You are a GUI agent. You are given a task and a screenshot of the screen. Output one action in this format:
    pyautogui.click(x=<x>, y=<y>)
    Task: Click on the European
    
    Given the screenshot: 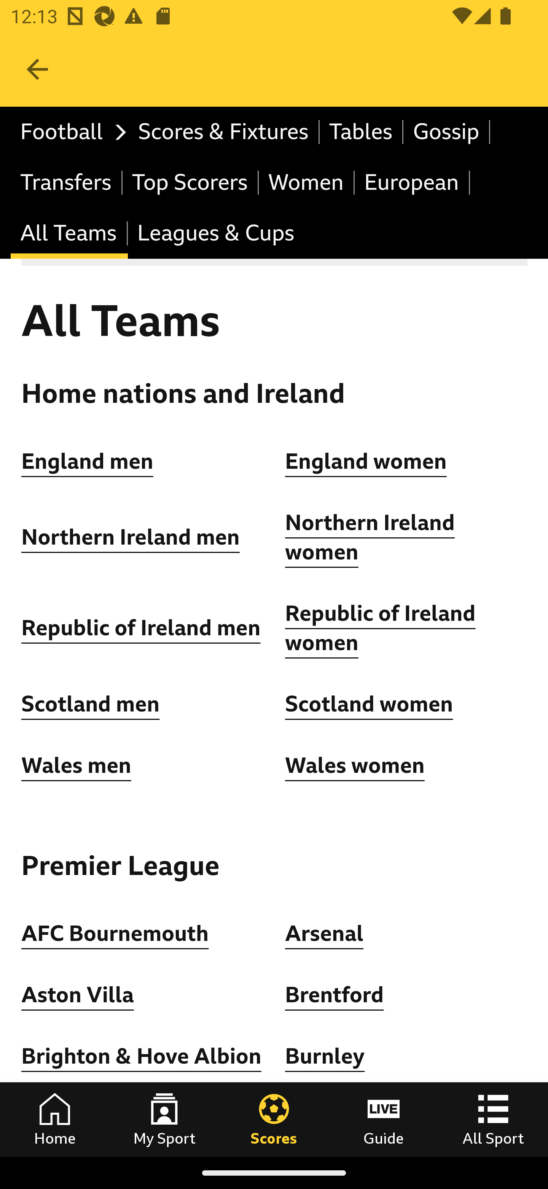 What is the action you would take?
    pyautogui.click(x=412, y=182)
    